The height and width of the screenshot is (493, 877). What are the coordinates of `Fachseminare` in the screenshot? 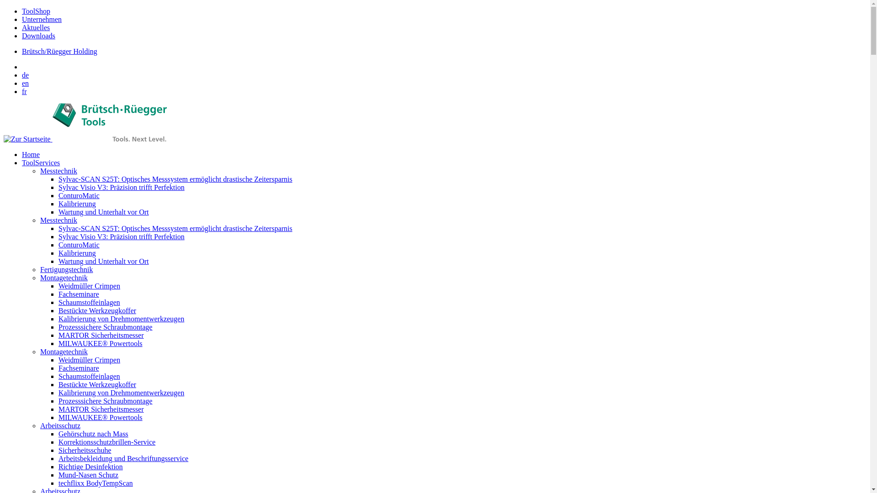 It's located at (79, 368).